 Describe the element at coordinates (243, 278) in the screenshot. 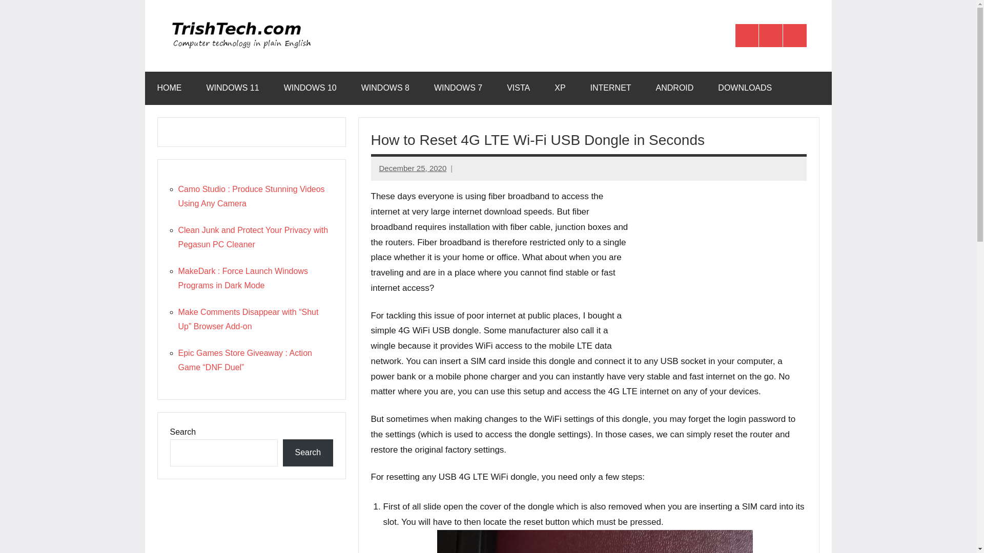

I see `MakeDark : Force Launch Windows Programs in Dark Mode` at that location.